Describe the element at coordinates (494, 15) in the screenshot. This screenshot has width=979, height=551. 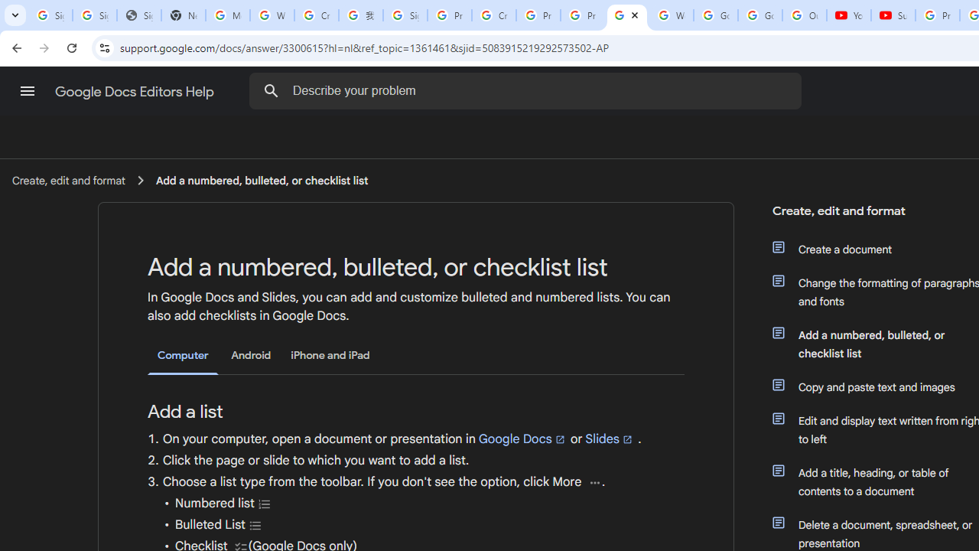
I see `Create your Google Account` at that location.